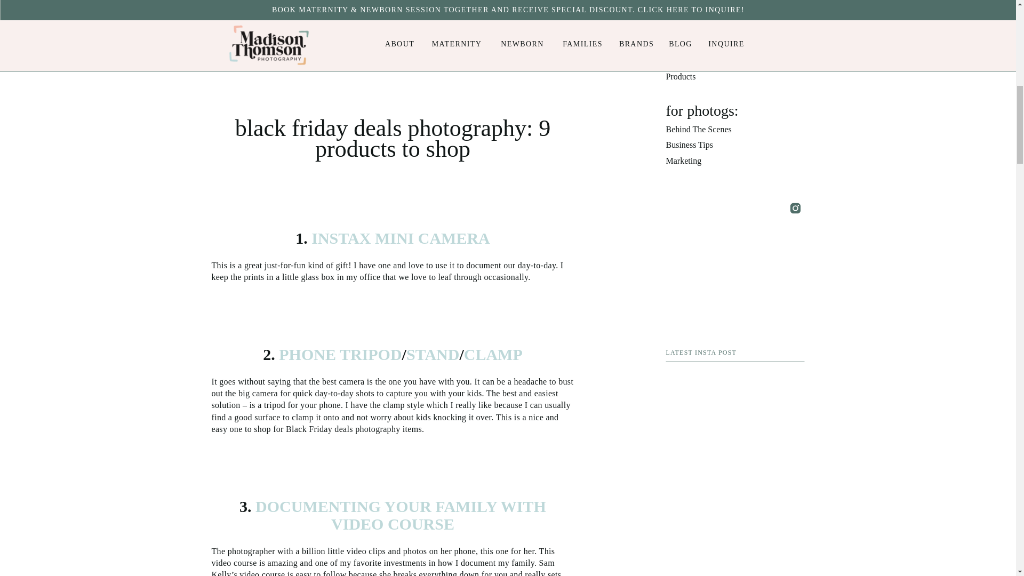 Image resolution: width=1024 pixels, height=576 pixels. What do you see at coordinates (433, 354) in the screenshot?
I see `STAND` at bounding box center [433, 354].